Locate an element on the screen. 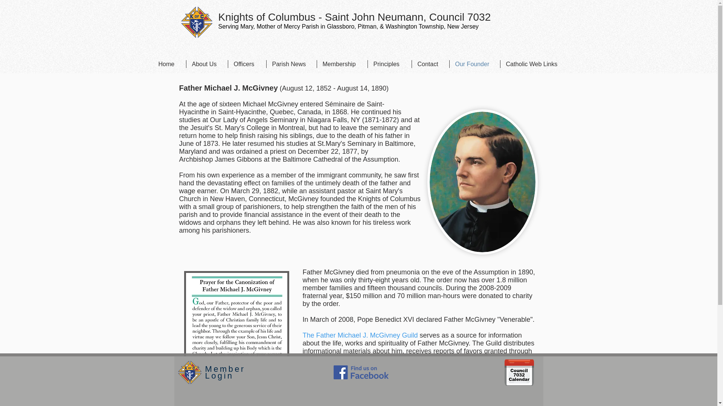  Officers is located at coordinates (247, 64).